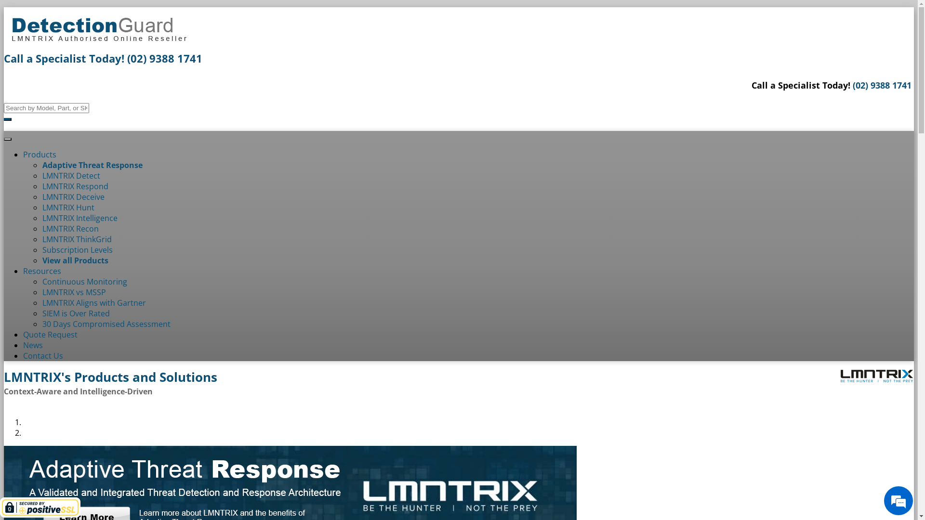 Image resolution: width=925 pixels, height=520 pixels. Describe the element at coordinates (80, 218) in the screenshot. I see `LMNTRIX Intelligence` at that location.